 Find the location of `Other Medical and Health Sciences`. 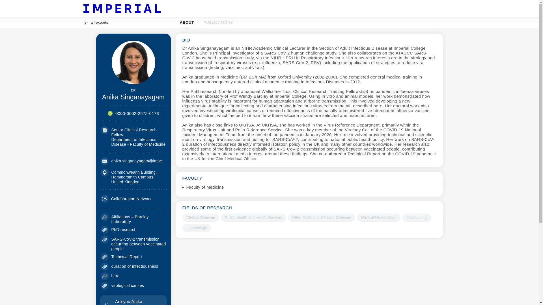

Other Medical and Health Sciences is located at coordinates (206, 23).